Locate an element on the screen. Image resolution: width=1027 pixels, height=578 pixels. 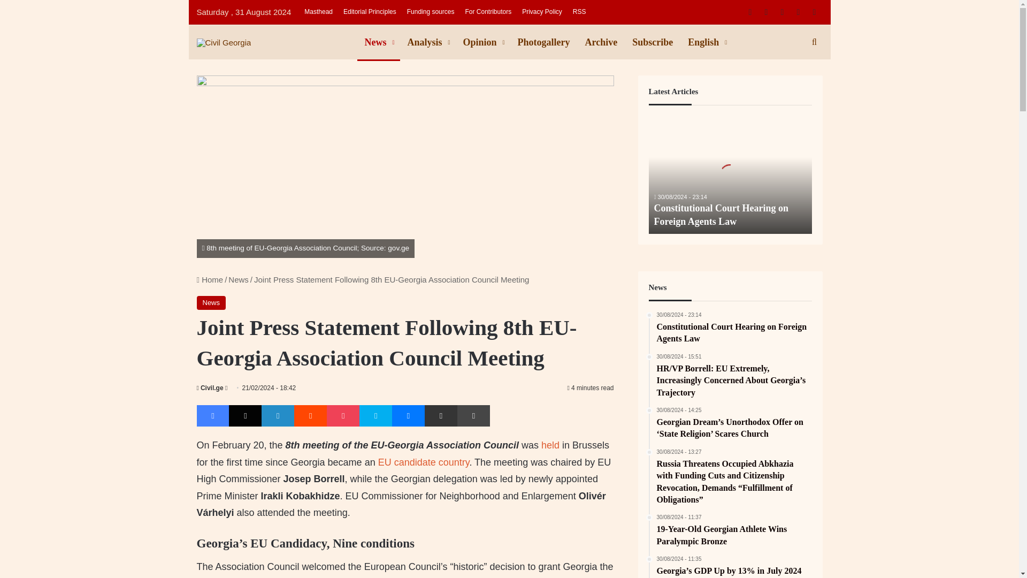
Facebook is located at coordinates (213, 416).